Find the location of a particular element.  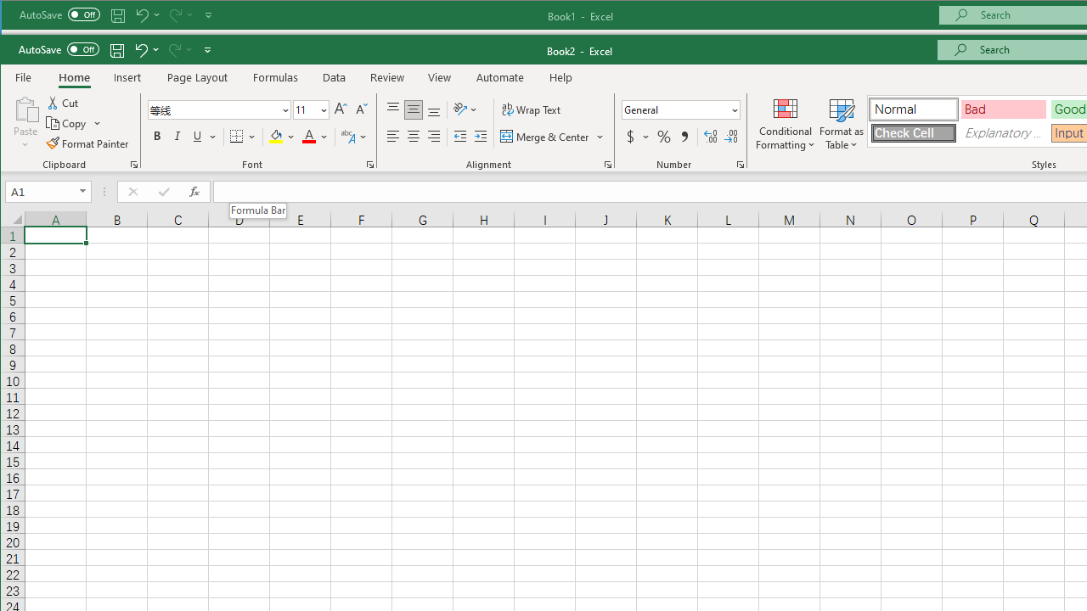

Customize Quick Access Toolbar is located at coordinates (207, 49).